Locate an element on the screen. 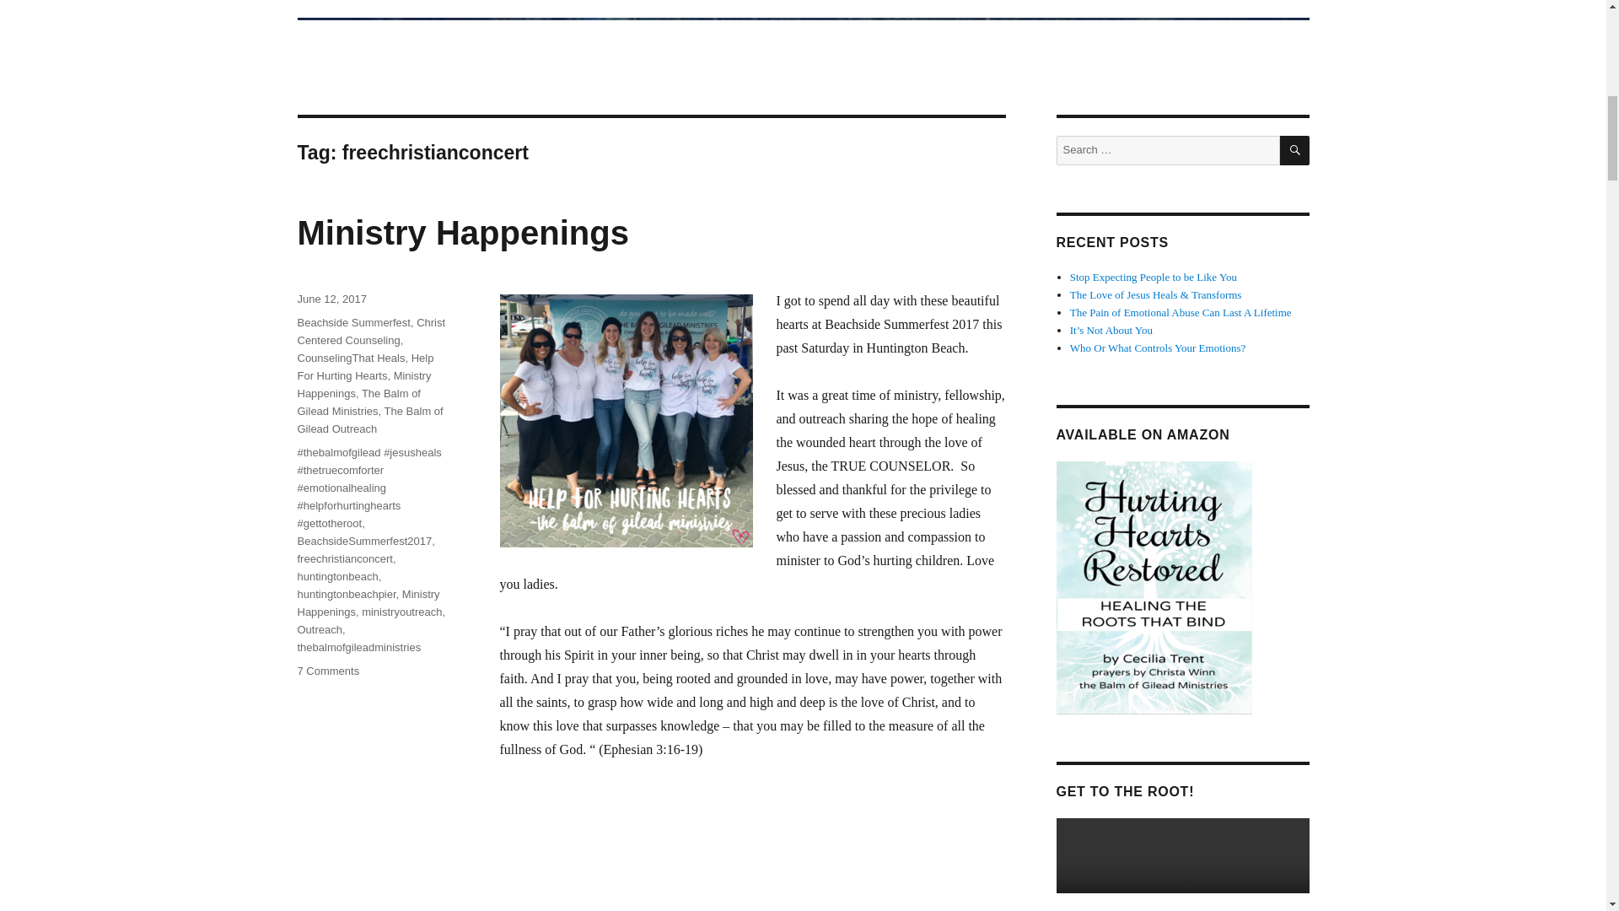  Christ Centered Counseling is located at coordinates (364, 541).